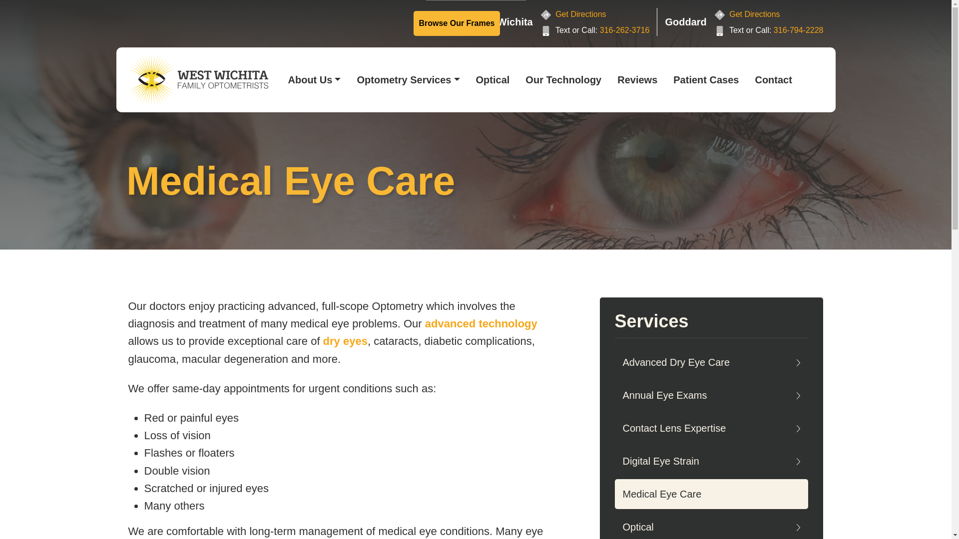  Describe the element at coordinates (345, 340) in the screenshot. I see `dry eyes` at that location.